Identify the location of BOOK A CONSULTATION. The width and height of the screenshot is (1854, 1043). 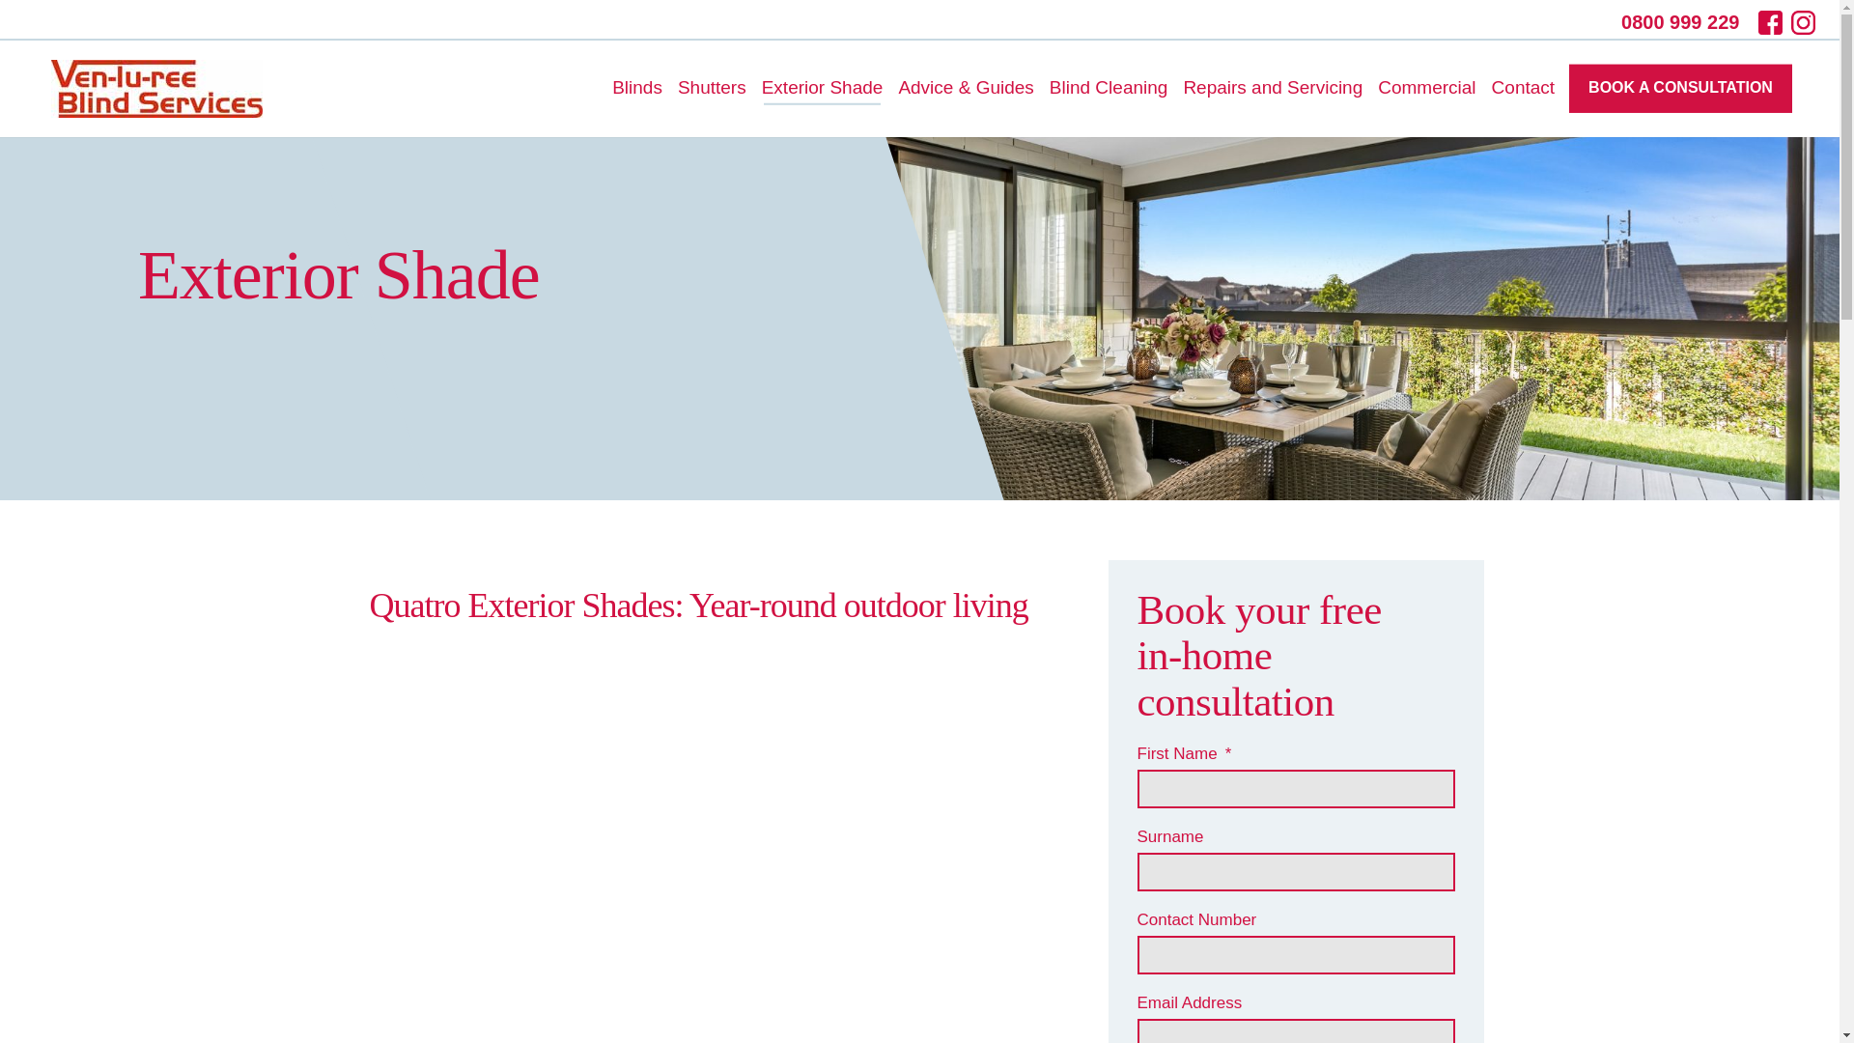
(1680, 88).